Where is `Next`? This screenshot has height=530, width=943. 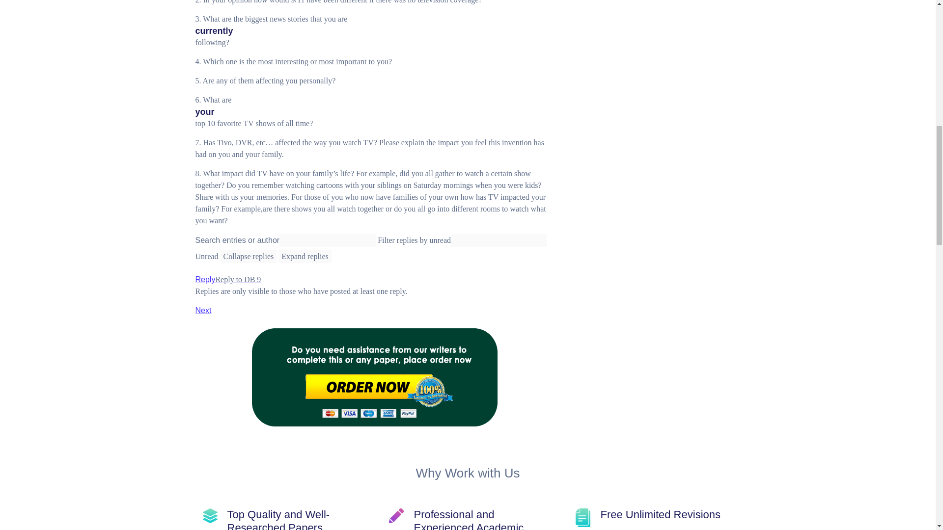
Next is located at coordinates (203, 310).